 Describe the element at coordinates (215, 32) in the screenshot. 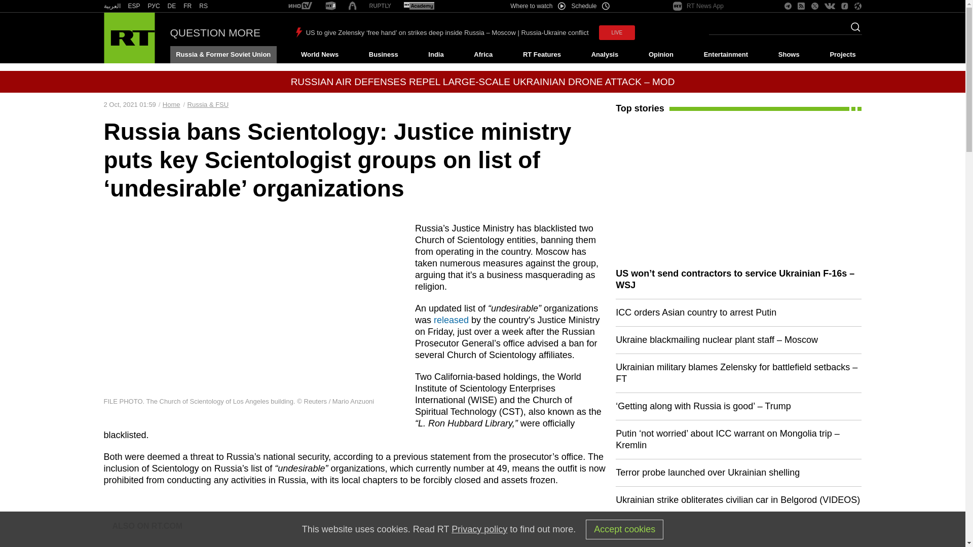

I see `QUESTION MORE` at that location.